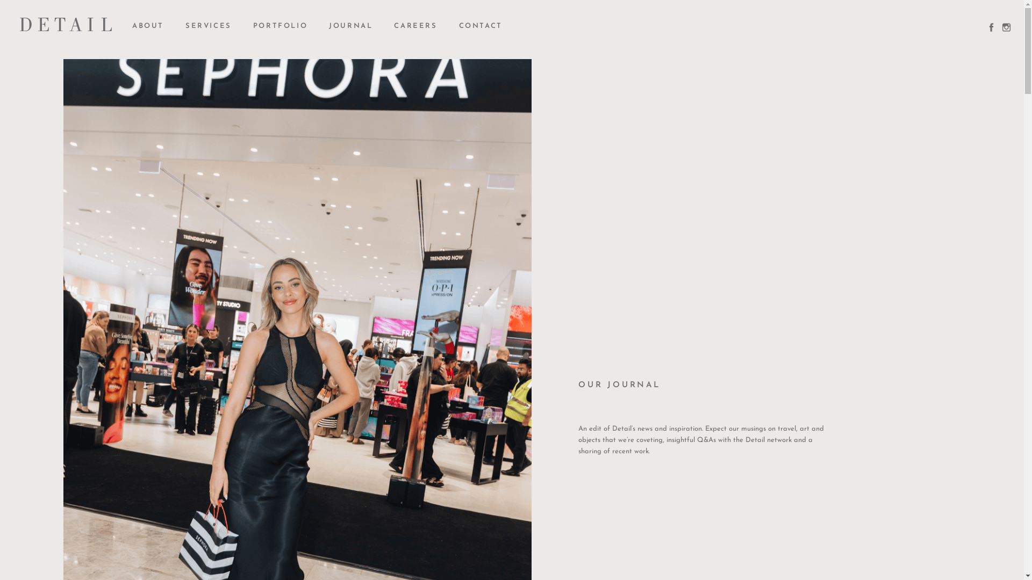 The height and width of the screenshot is (580, 1032). What do you see at coordinates (415, 26) in the screenshot?
I see `CAREERS` at bounding box center [415, 26].